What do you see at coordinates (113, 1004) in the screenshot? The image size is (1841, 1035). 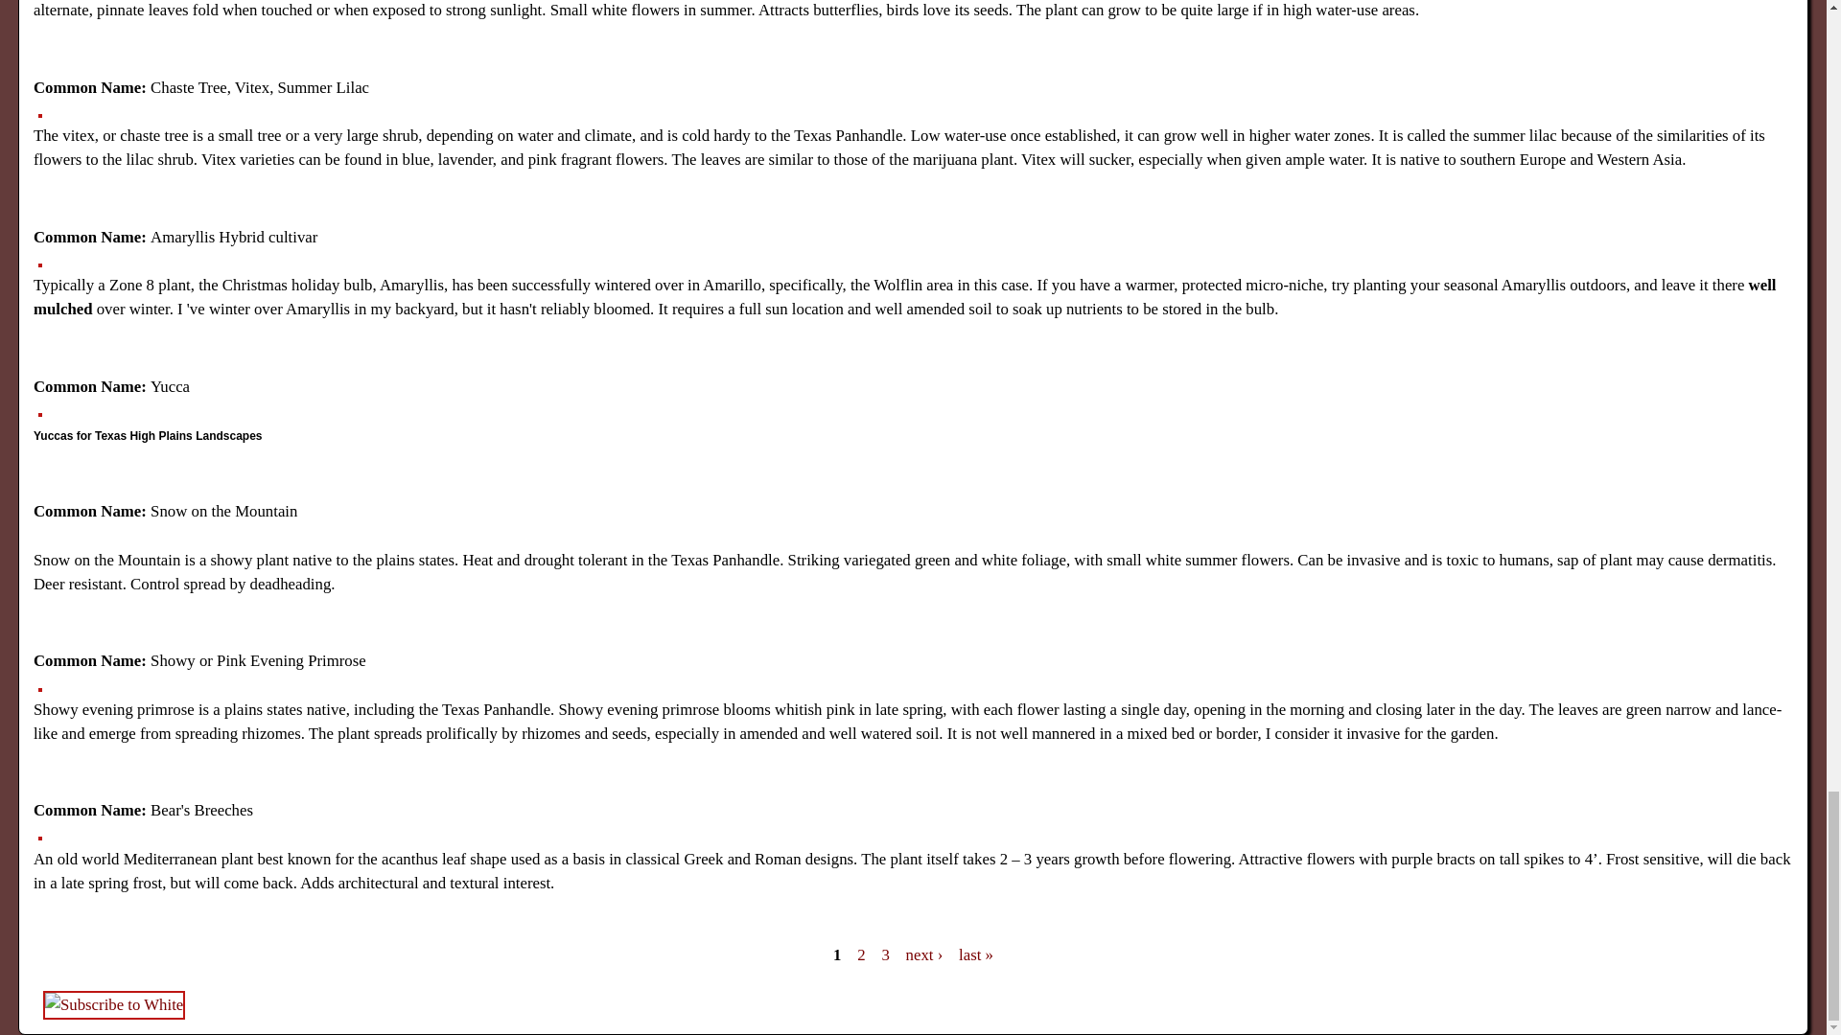 I see `Subscribe to White` at bounding box center [113, 1004].